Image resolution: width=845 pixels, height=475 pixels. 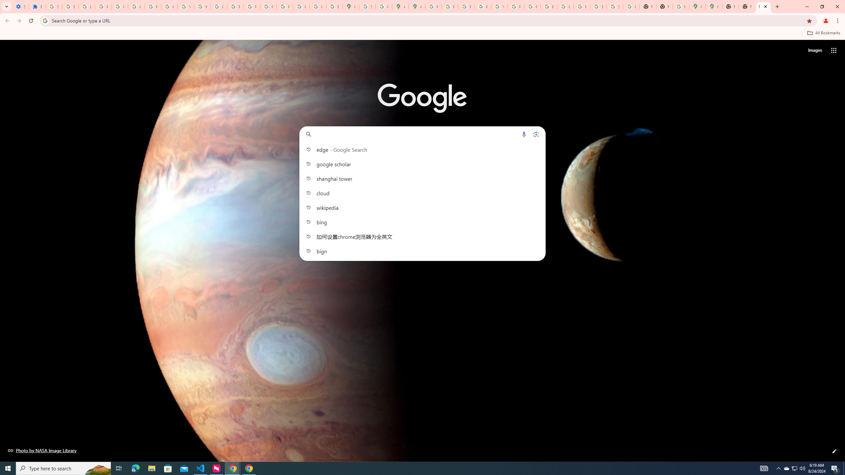 What do you see at coordinates (202, 7) in the screenshot?
I see `https://scholar.google.com/` at bounding box center [202, 7].